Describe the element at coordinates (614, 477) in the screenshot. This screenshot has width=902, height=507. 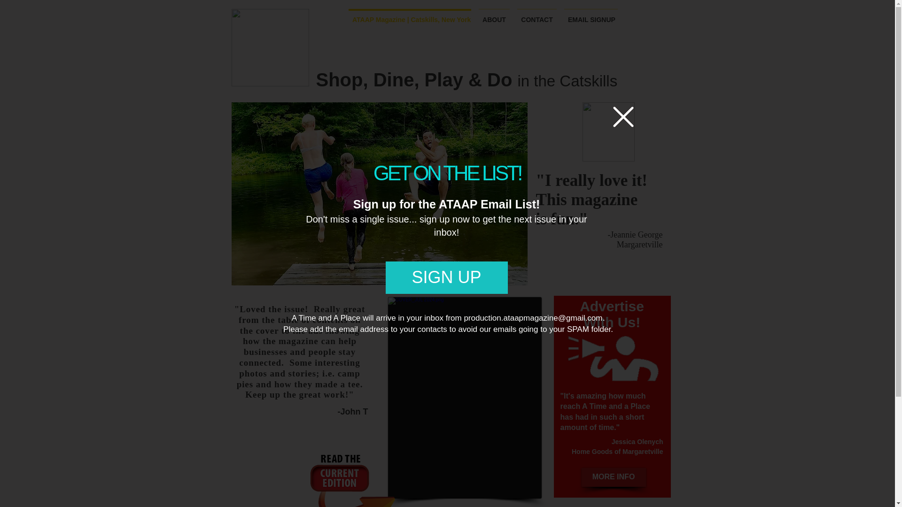
I see `MORE INFO` at that location.